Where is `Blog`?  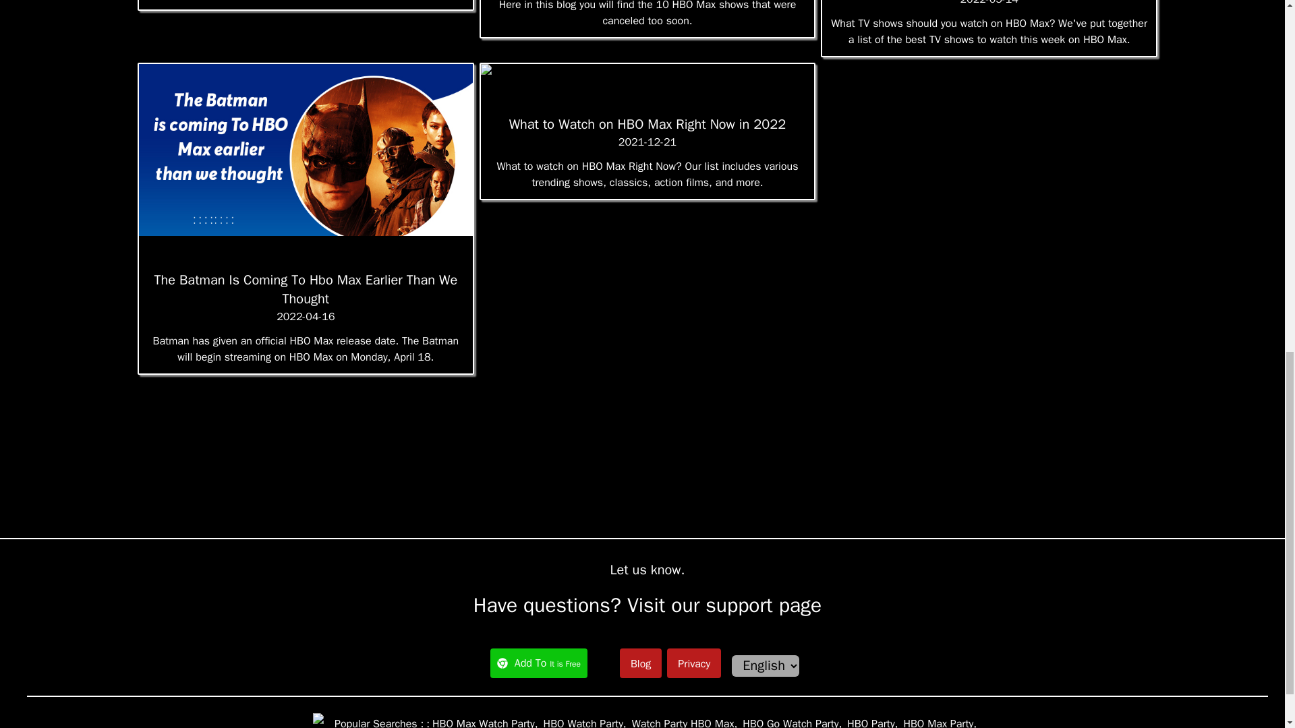
Blog is located at coordinates (641, 663).